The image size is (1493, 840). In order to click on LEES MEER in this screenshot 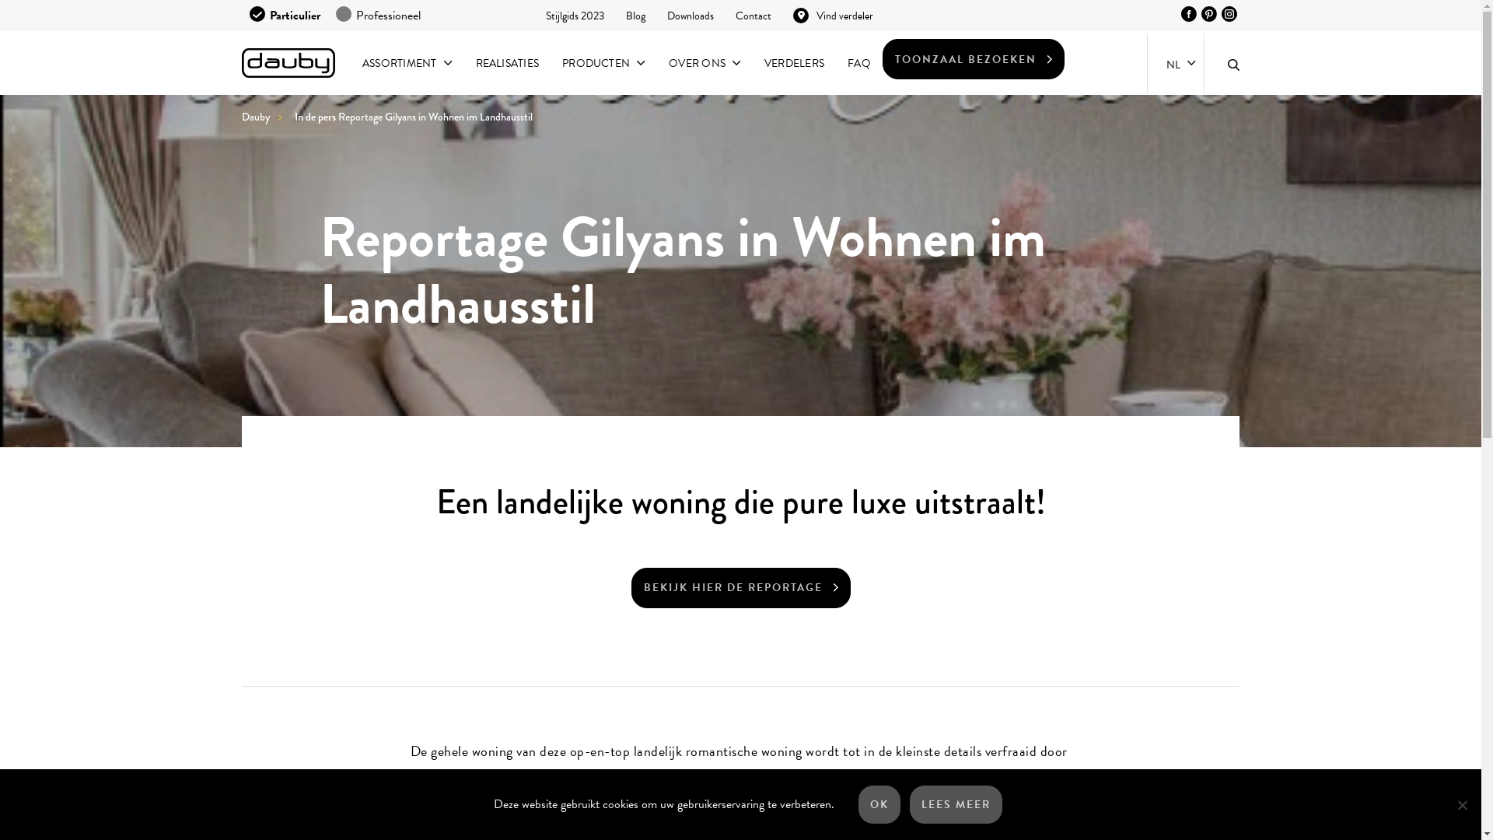, I will do `click(956, 804)`.